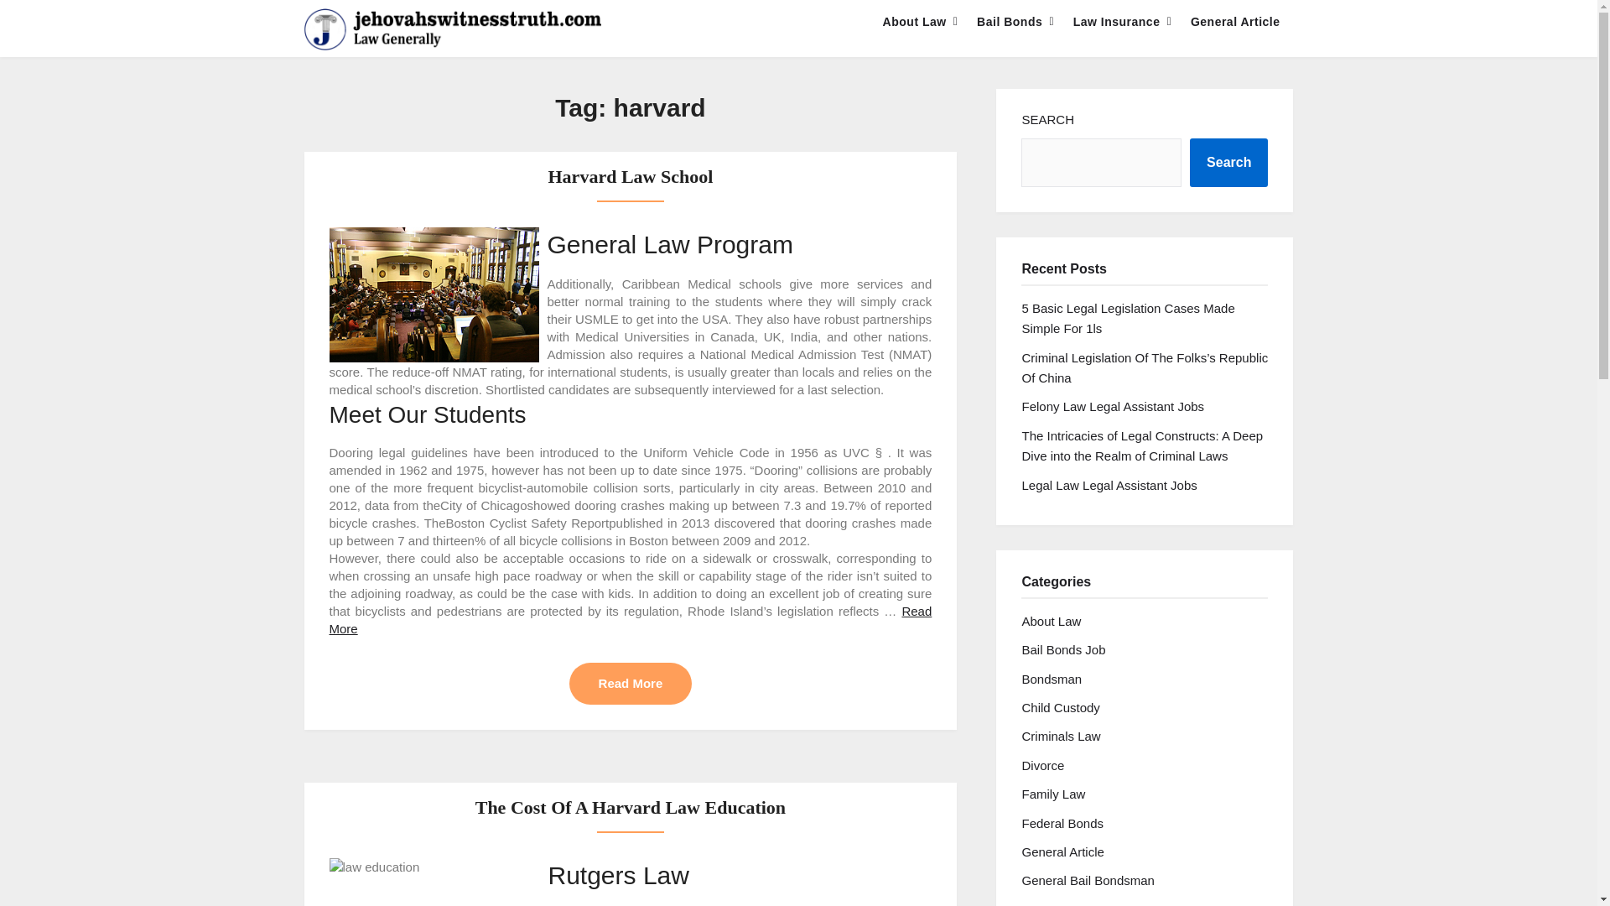  I want to click on Bail Bonds, so click(1010, 22).